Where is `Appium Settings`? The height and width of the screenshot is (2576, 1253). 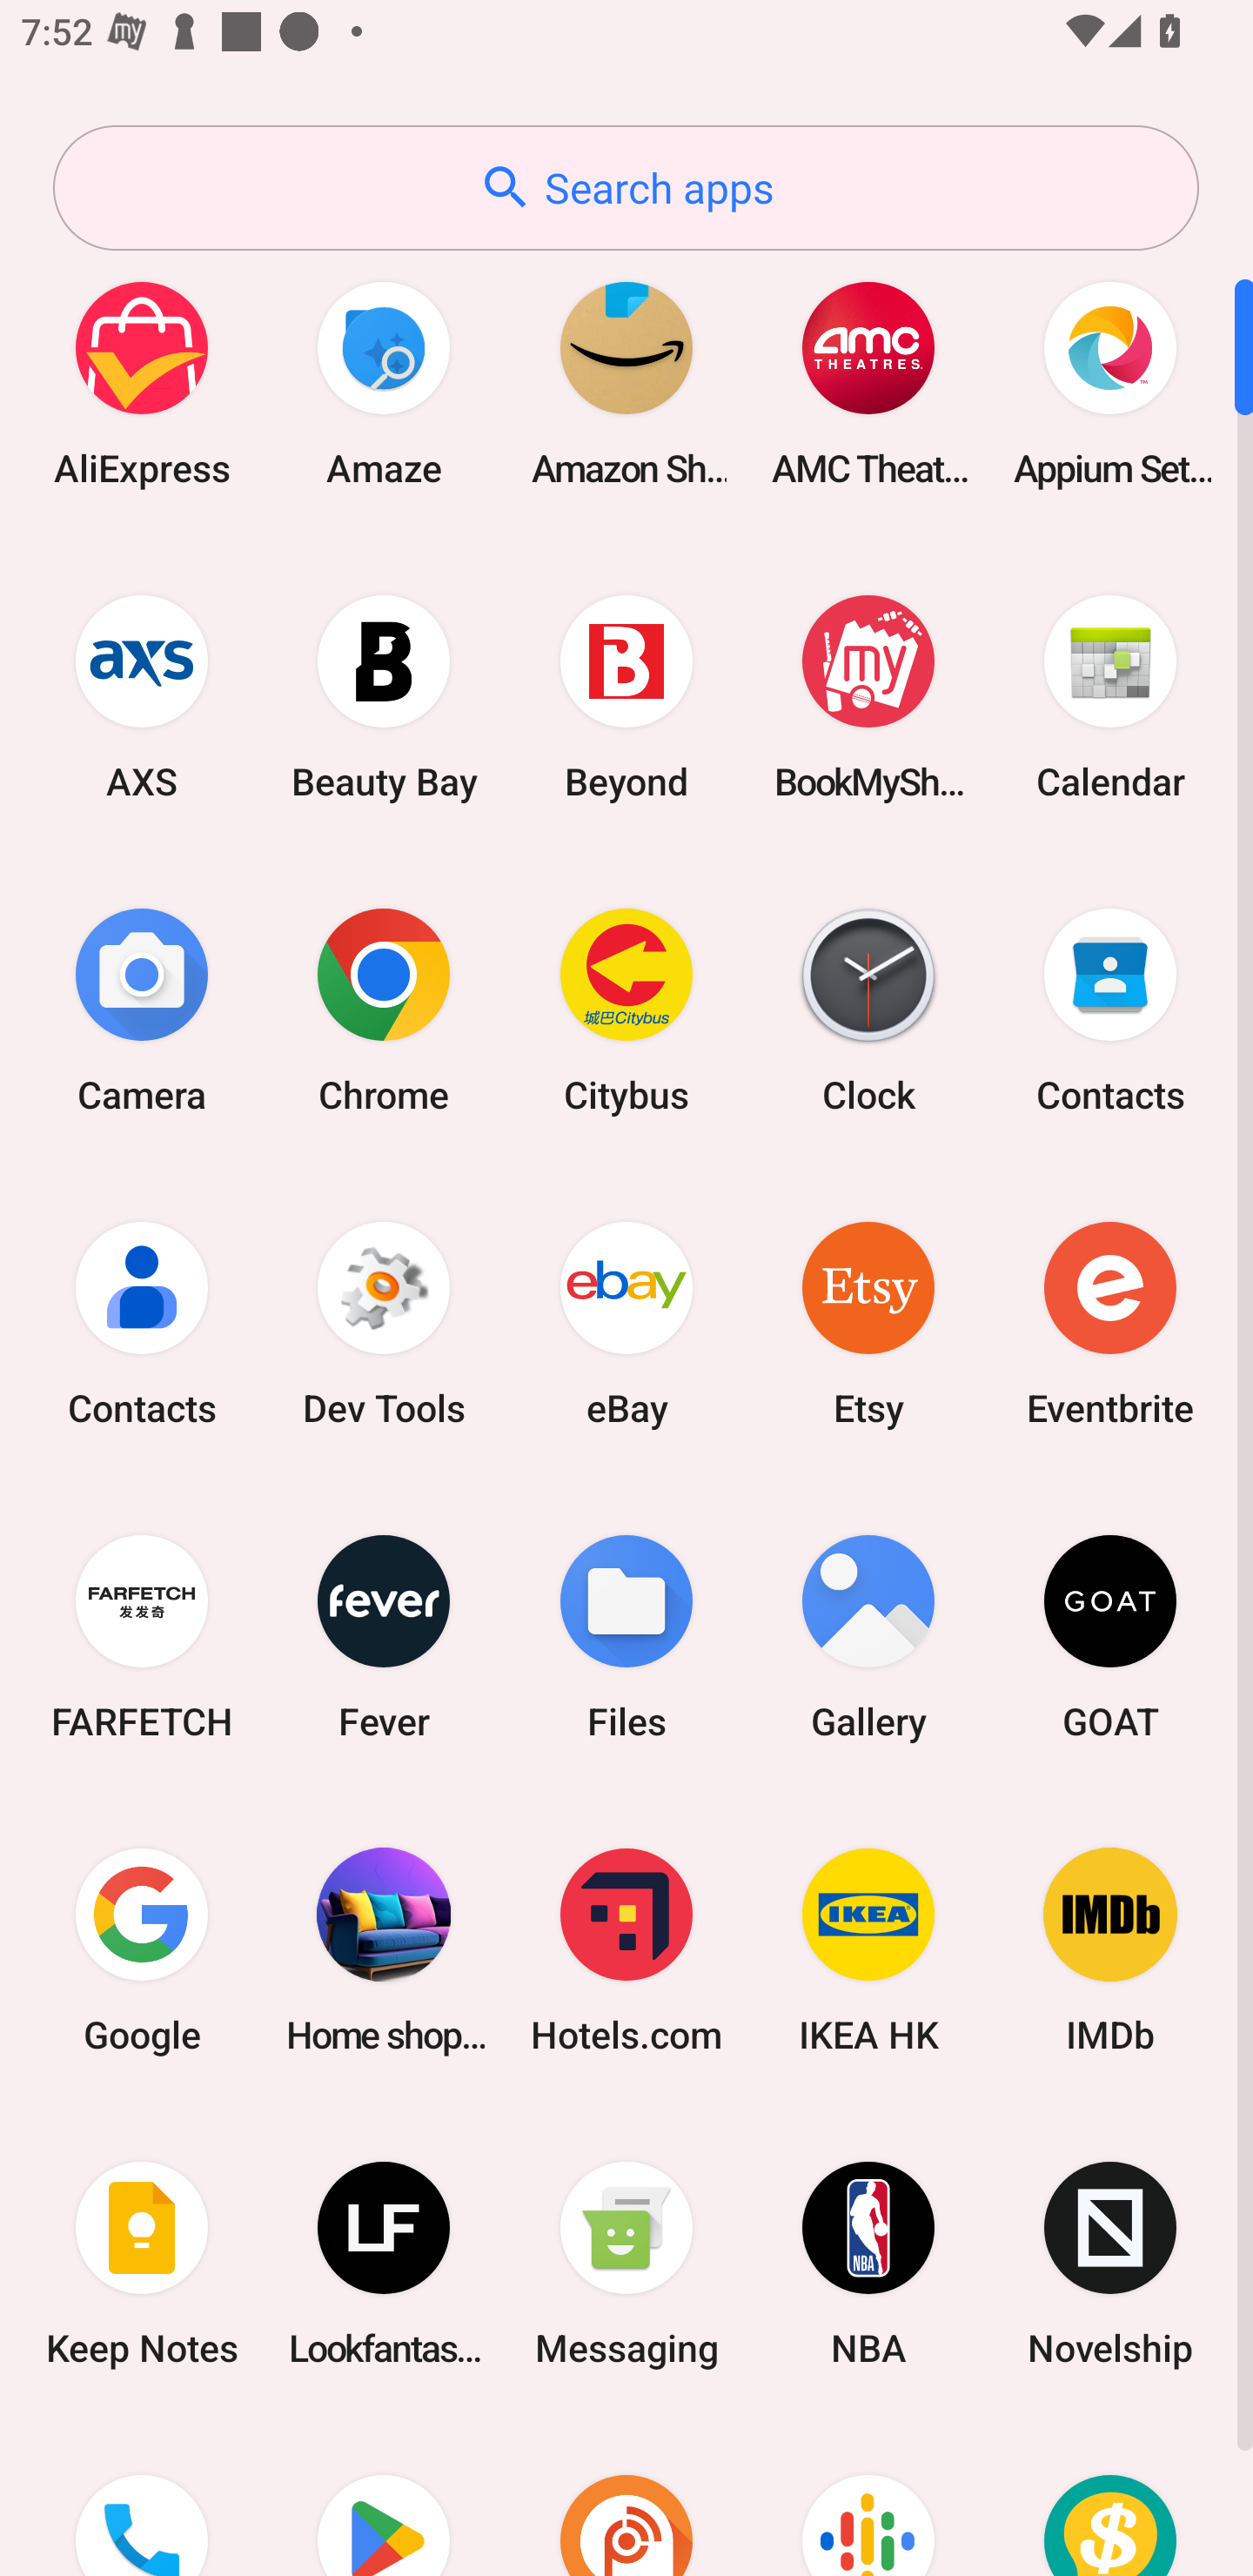
Appium Settings is located at coordinates (1110, 383).